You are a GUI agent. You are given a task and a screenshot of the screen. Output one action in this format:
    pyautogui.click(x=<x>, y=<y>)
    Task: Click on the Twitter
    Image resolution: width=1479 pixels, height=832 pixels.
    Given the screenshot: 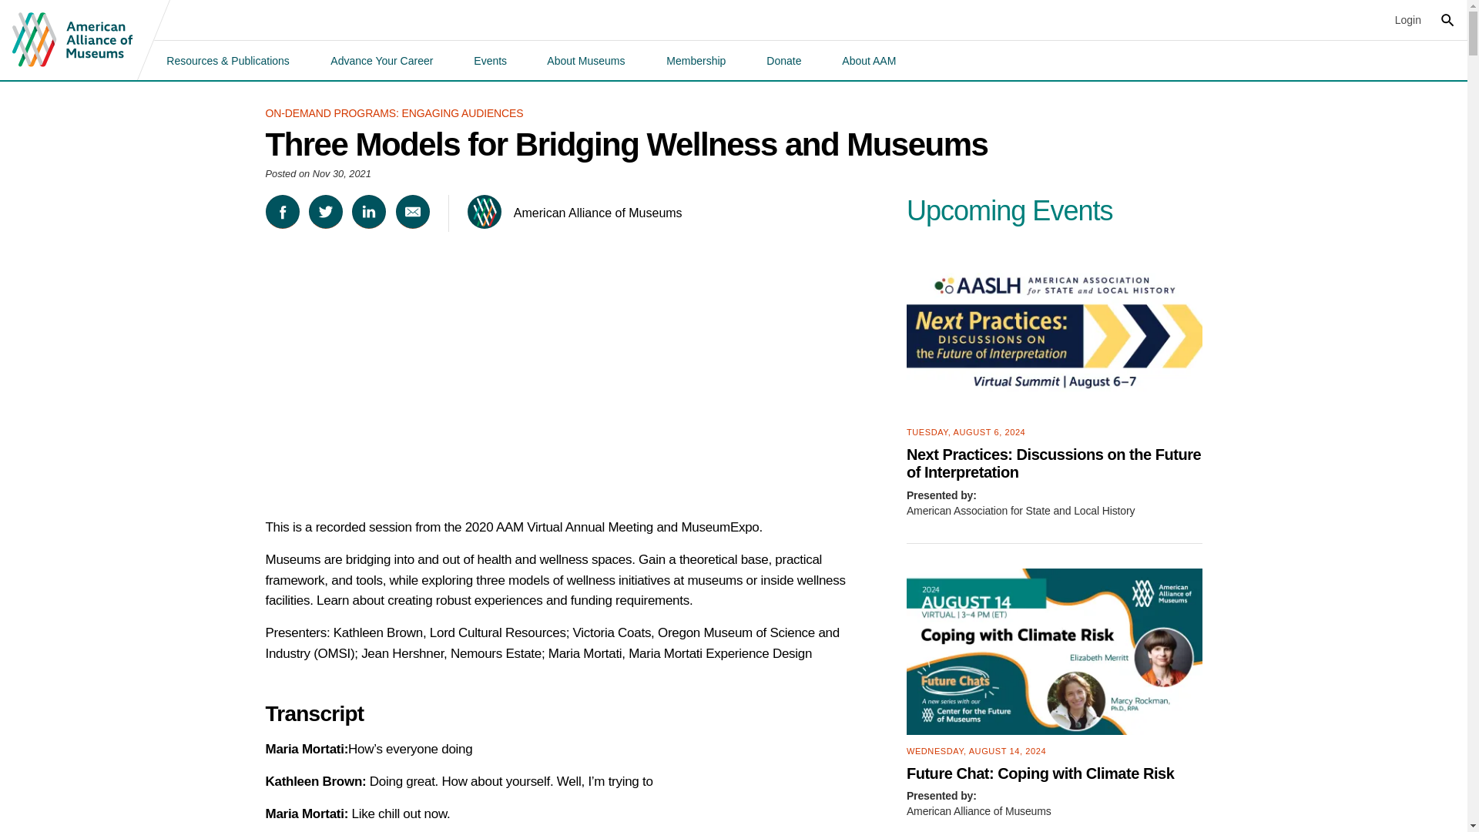 What is the action you would take?
    pyautogui.click(x=326, y=211)
    